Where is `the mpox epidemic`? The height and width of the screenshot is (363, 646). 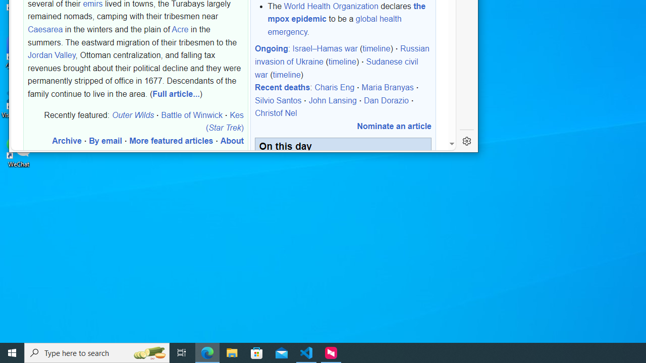
the mpox epidemic is located at coordinates (346, 12).